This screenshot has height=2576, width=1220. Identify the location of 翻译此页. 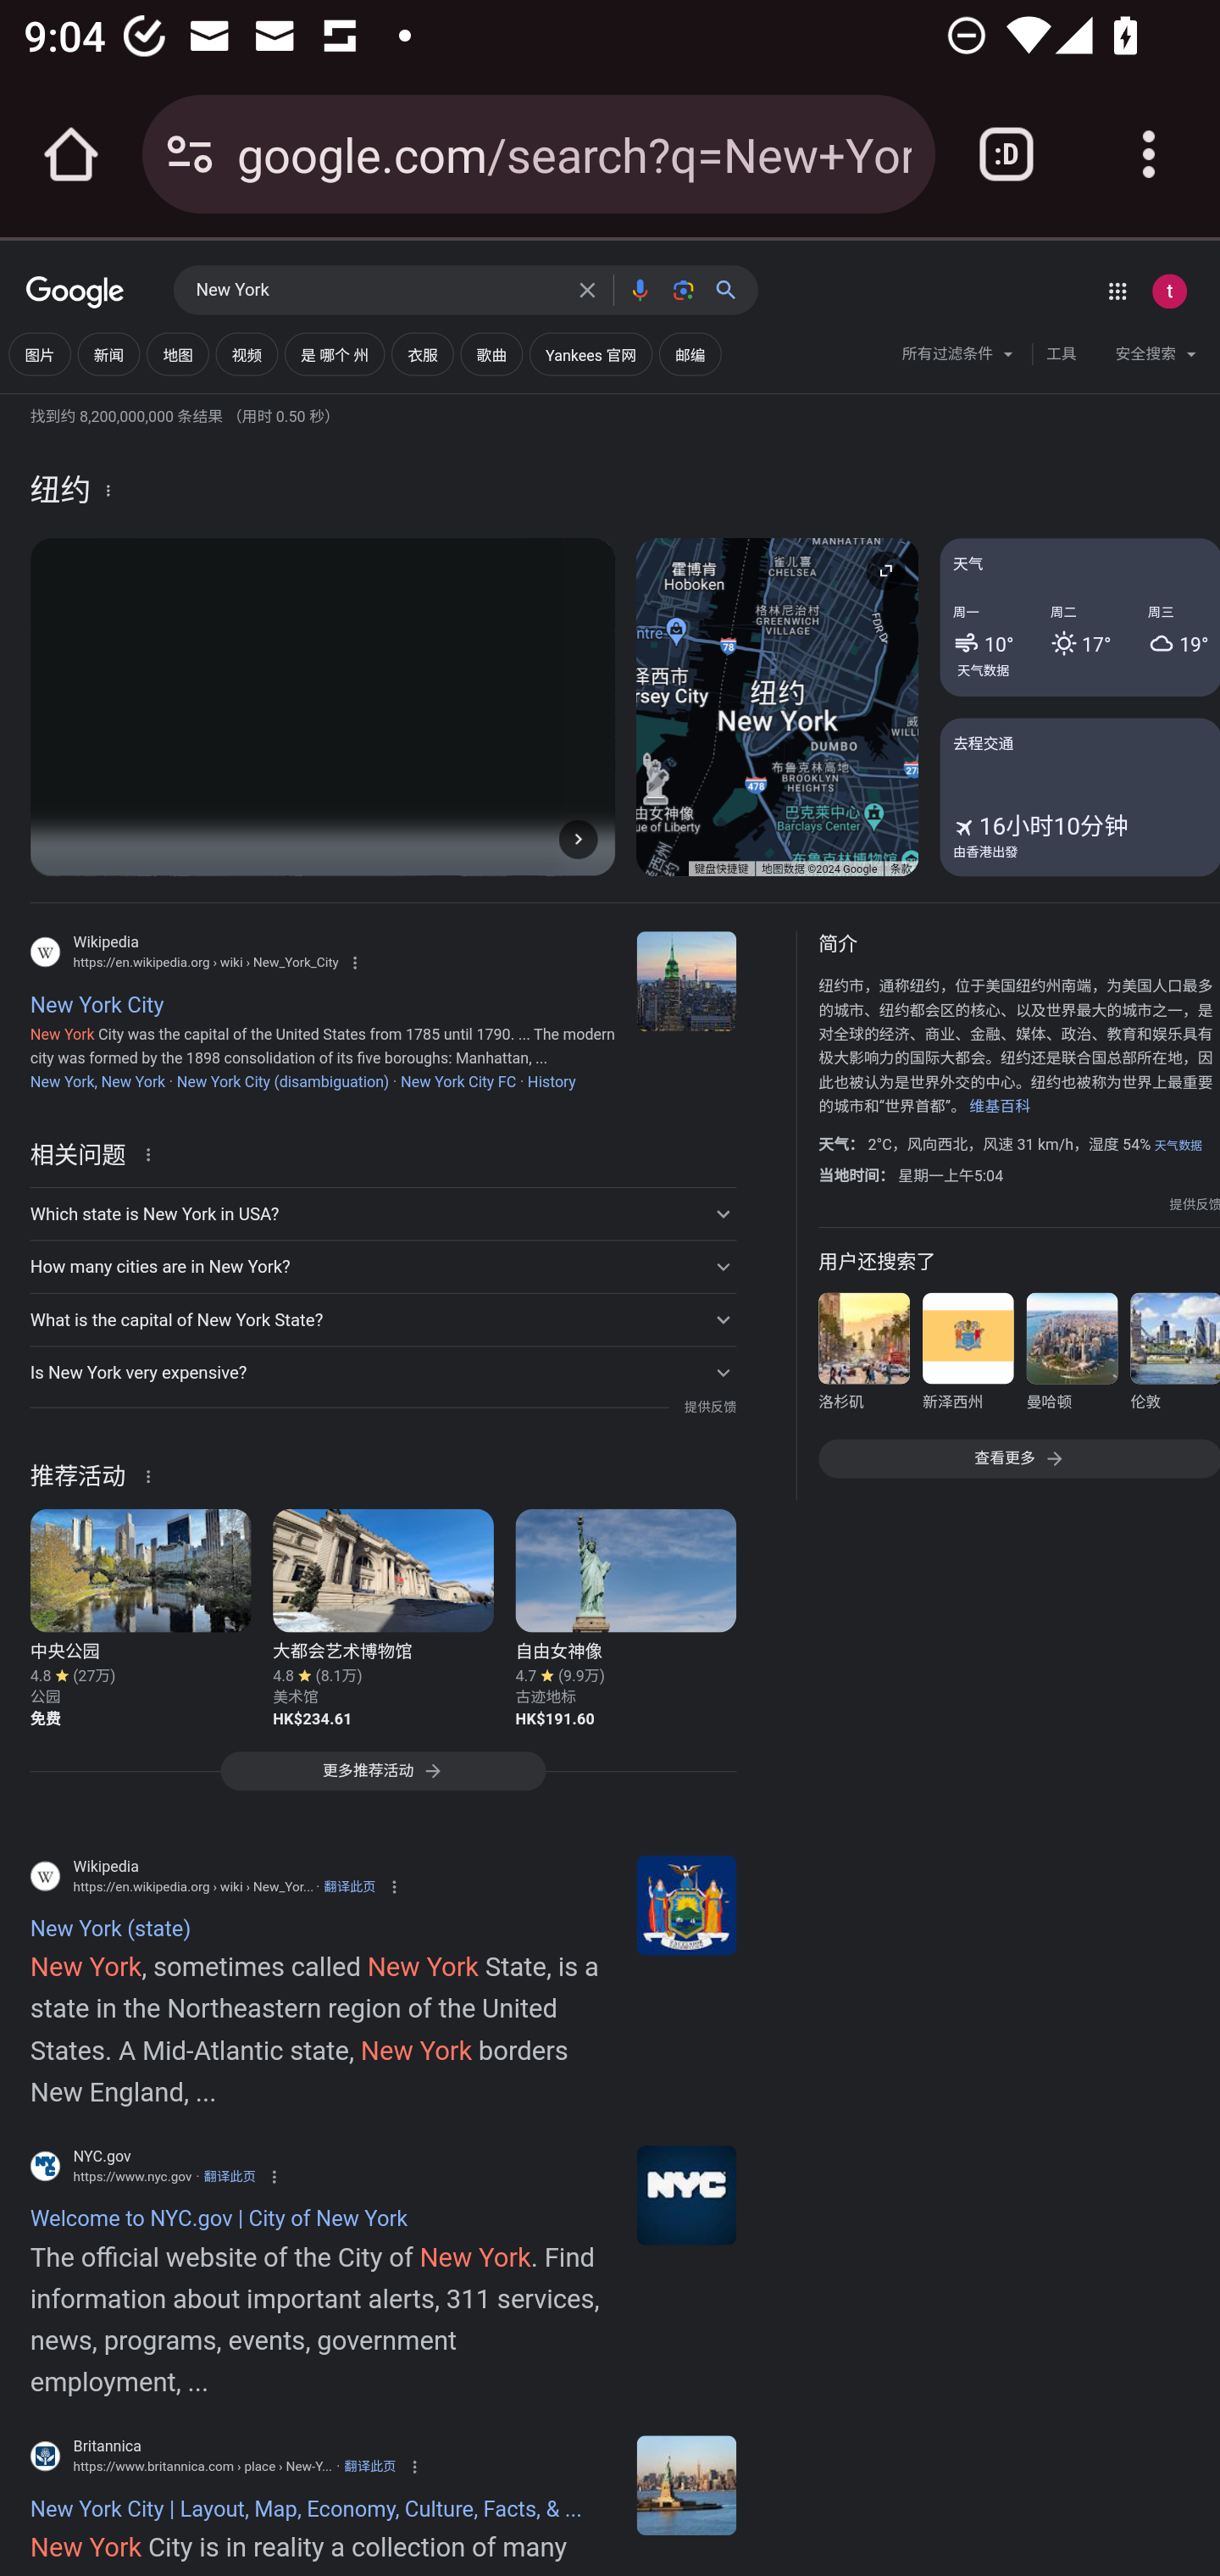
(349, 1886).